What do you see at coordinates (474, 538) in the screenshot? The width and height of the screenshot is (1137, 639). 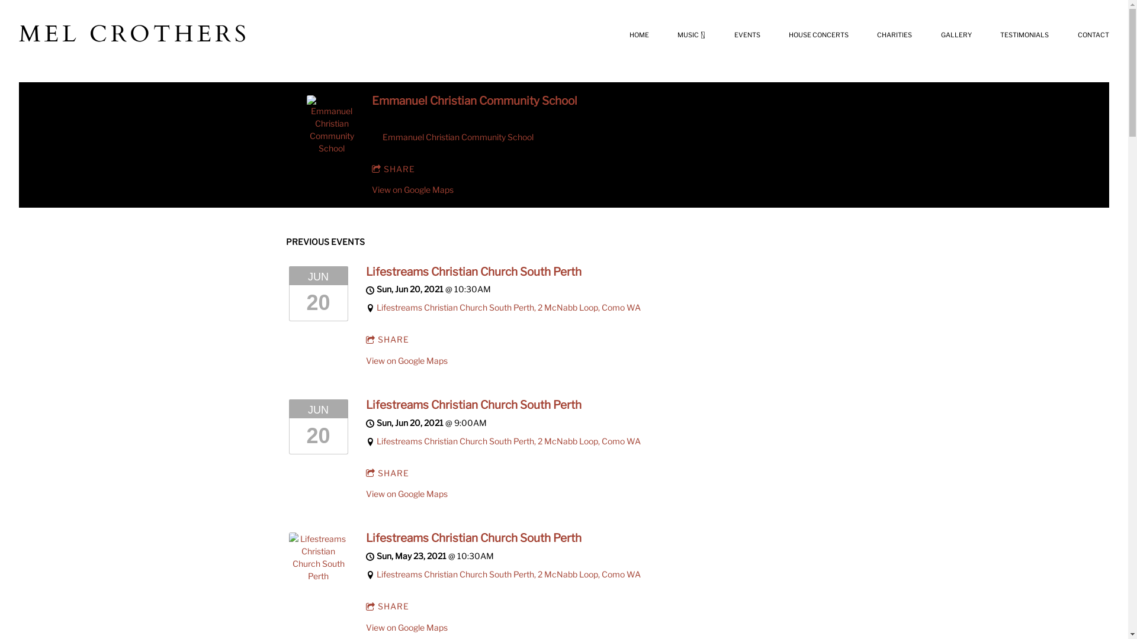 I see `Lifestreams Christian Church South Perth` at bounding box center [474, 538].